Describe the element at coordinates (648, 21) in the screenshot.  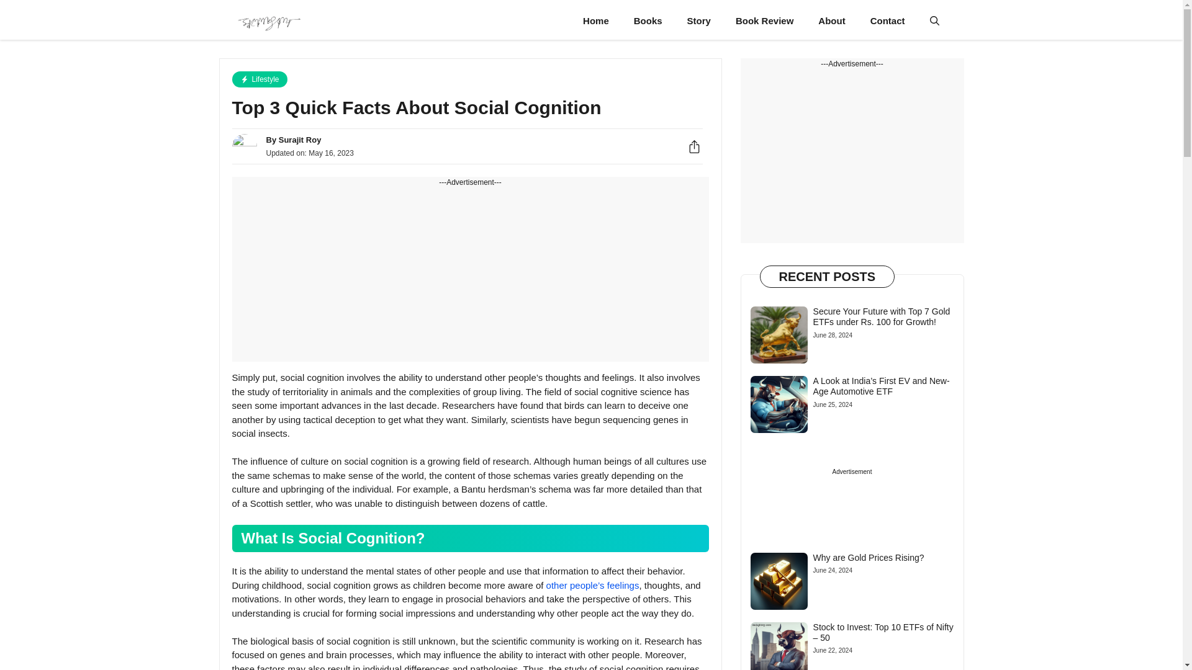
I see `Books` at that location.